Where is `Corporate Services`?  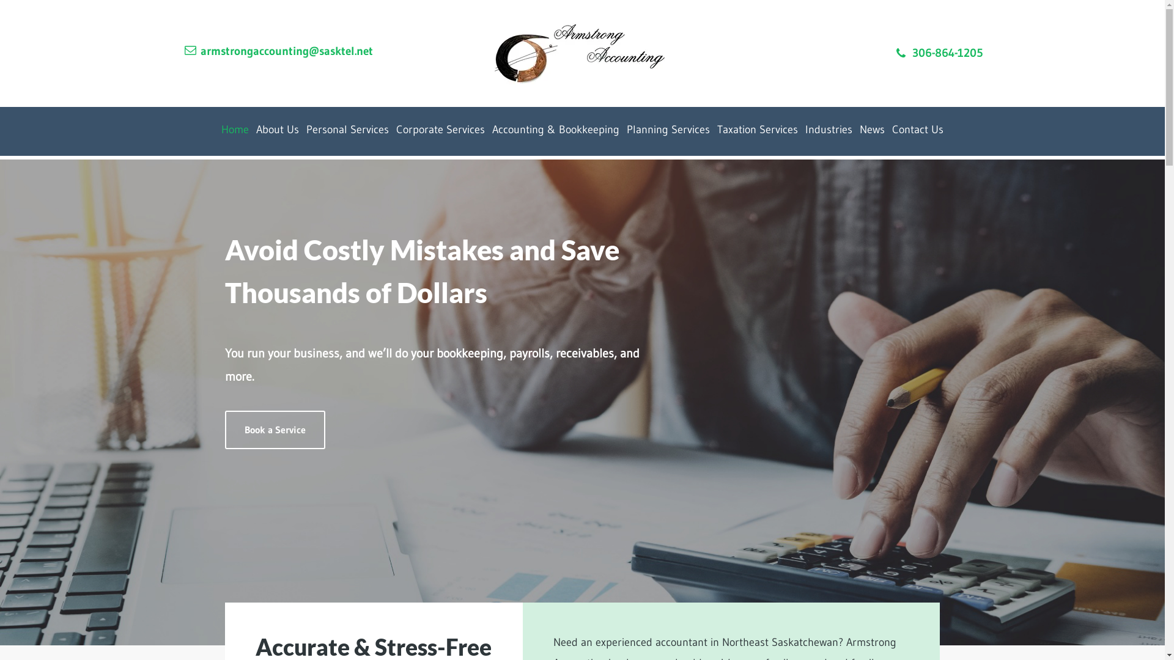 Corporate Services is located at coordinates (440, 130).